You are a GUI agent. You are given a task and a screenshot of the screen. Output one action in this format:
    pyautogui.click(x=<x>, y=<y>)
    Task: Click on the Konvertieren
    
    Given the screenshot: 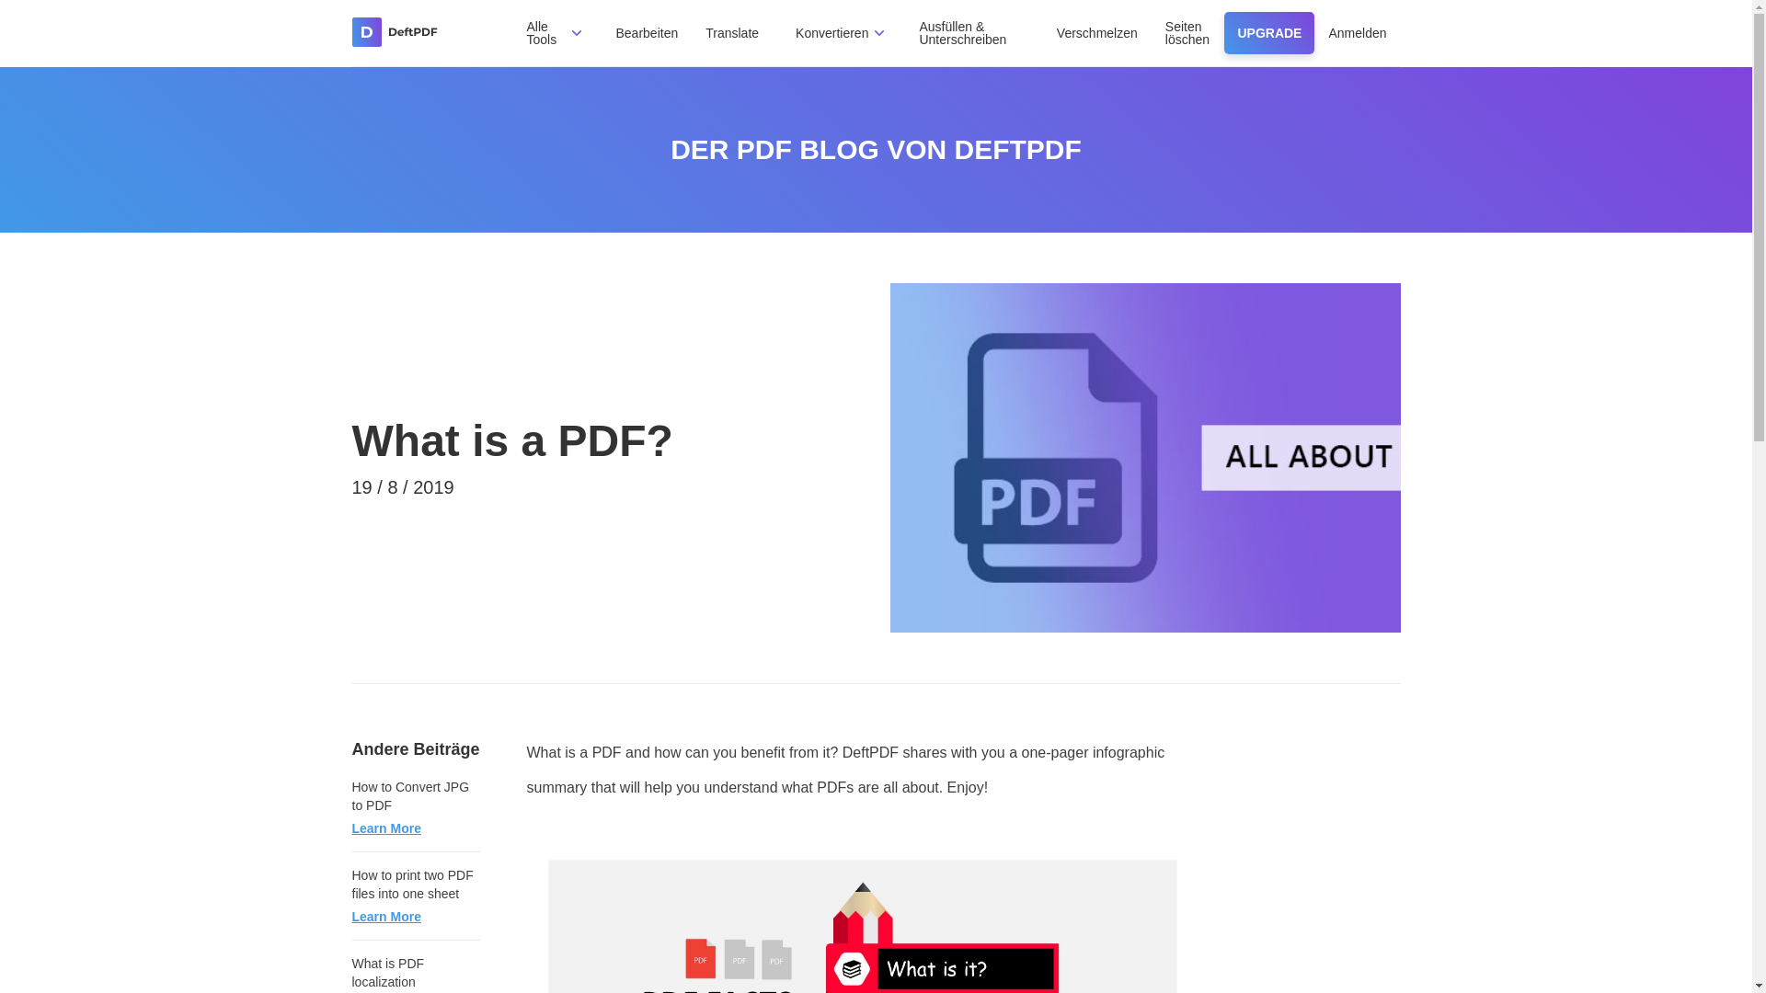 What is the action you would take?
    pyautogui.click(x=831, y=33)
    